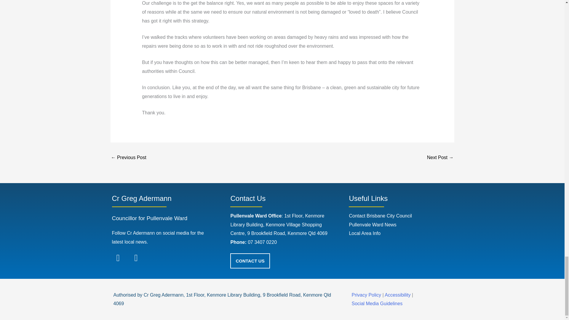 Image resolution: width=569 pixels, height=320 pixels. I want to click on Accessibility, so click(398, 295).